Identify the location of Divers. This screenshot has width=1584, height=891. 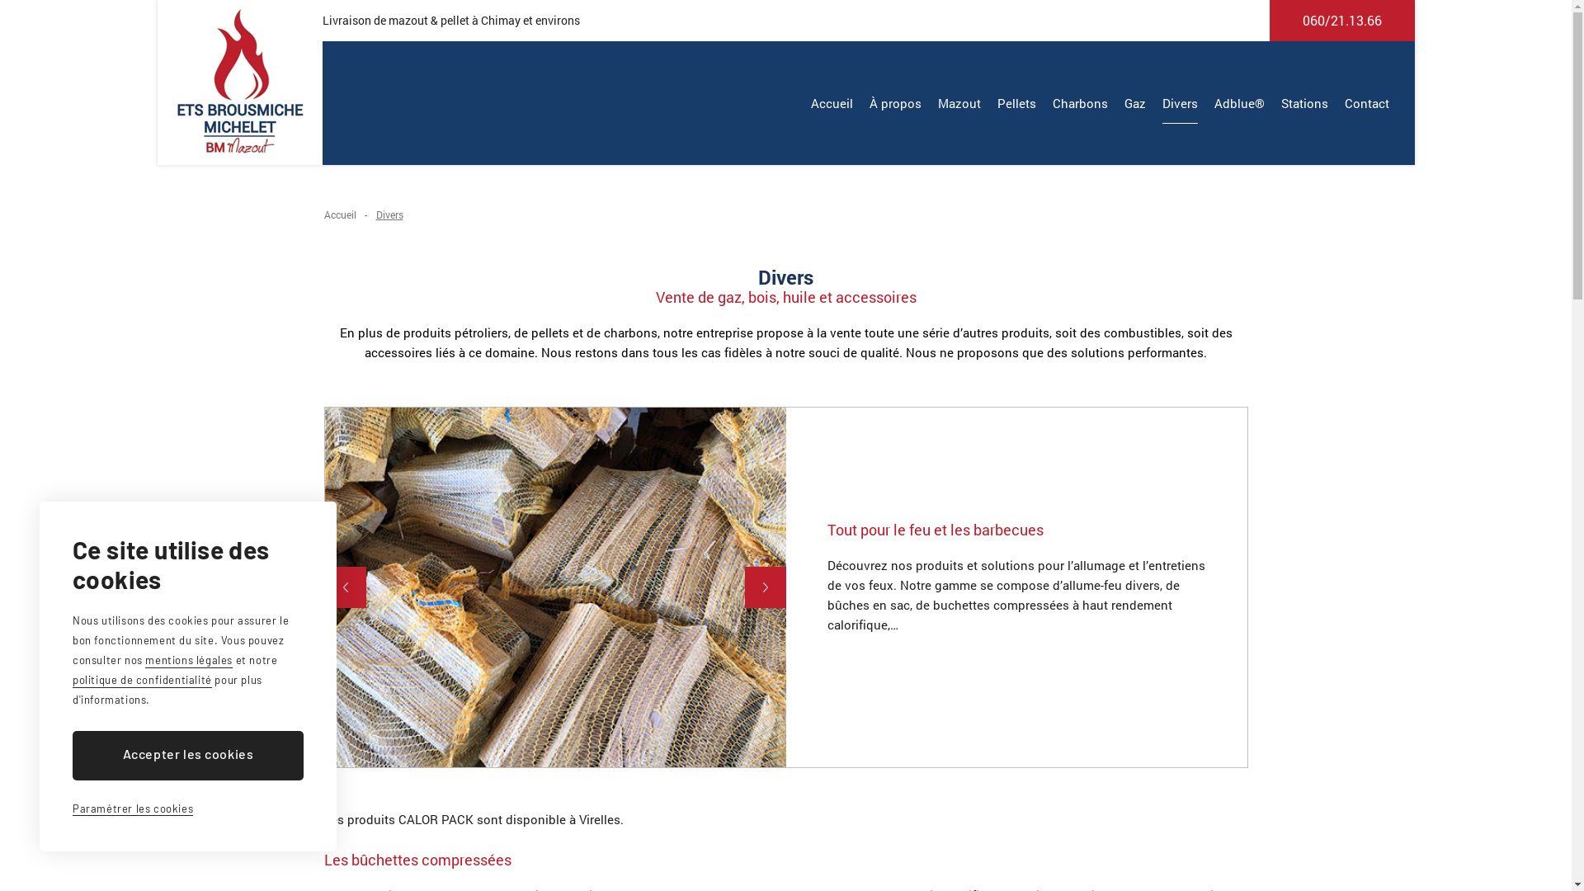
(1180, 103).